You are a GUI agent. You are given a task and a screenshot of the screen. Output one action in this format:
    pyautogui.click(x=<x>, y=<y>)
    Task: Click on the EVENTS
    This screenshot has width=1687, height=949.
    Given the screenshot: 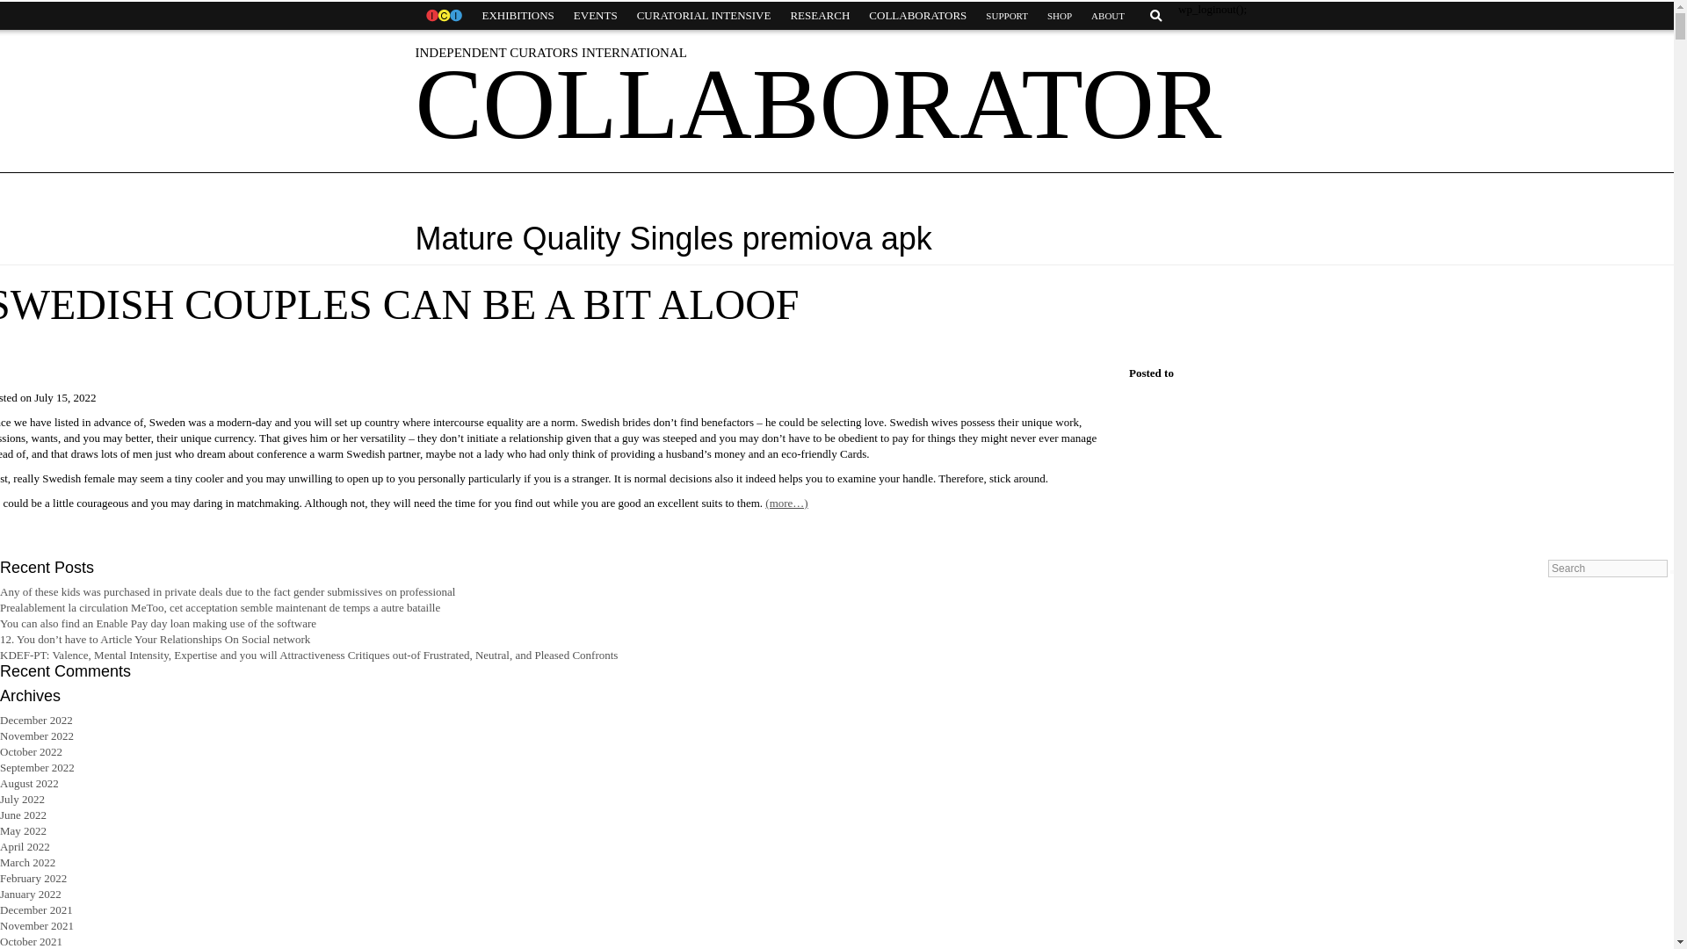 What is the action you would take?
    pyautogui.click(x=596, y=16)
    